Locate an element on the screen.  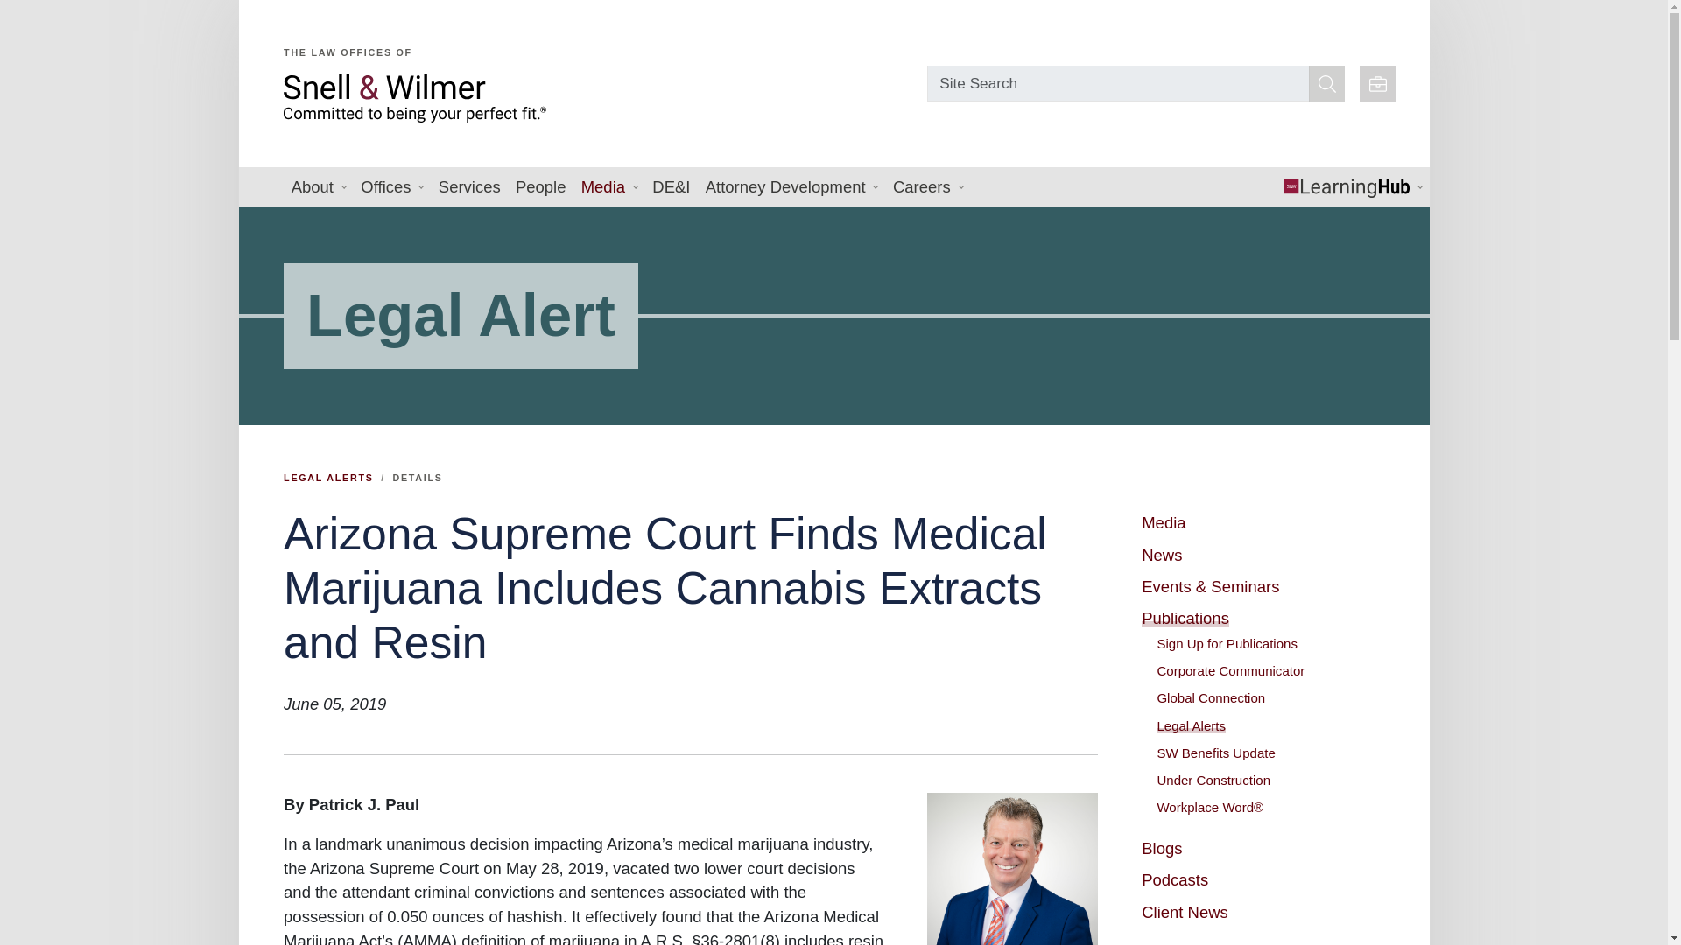
Media is located at coordinates (609, 187).